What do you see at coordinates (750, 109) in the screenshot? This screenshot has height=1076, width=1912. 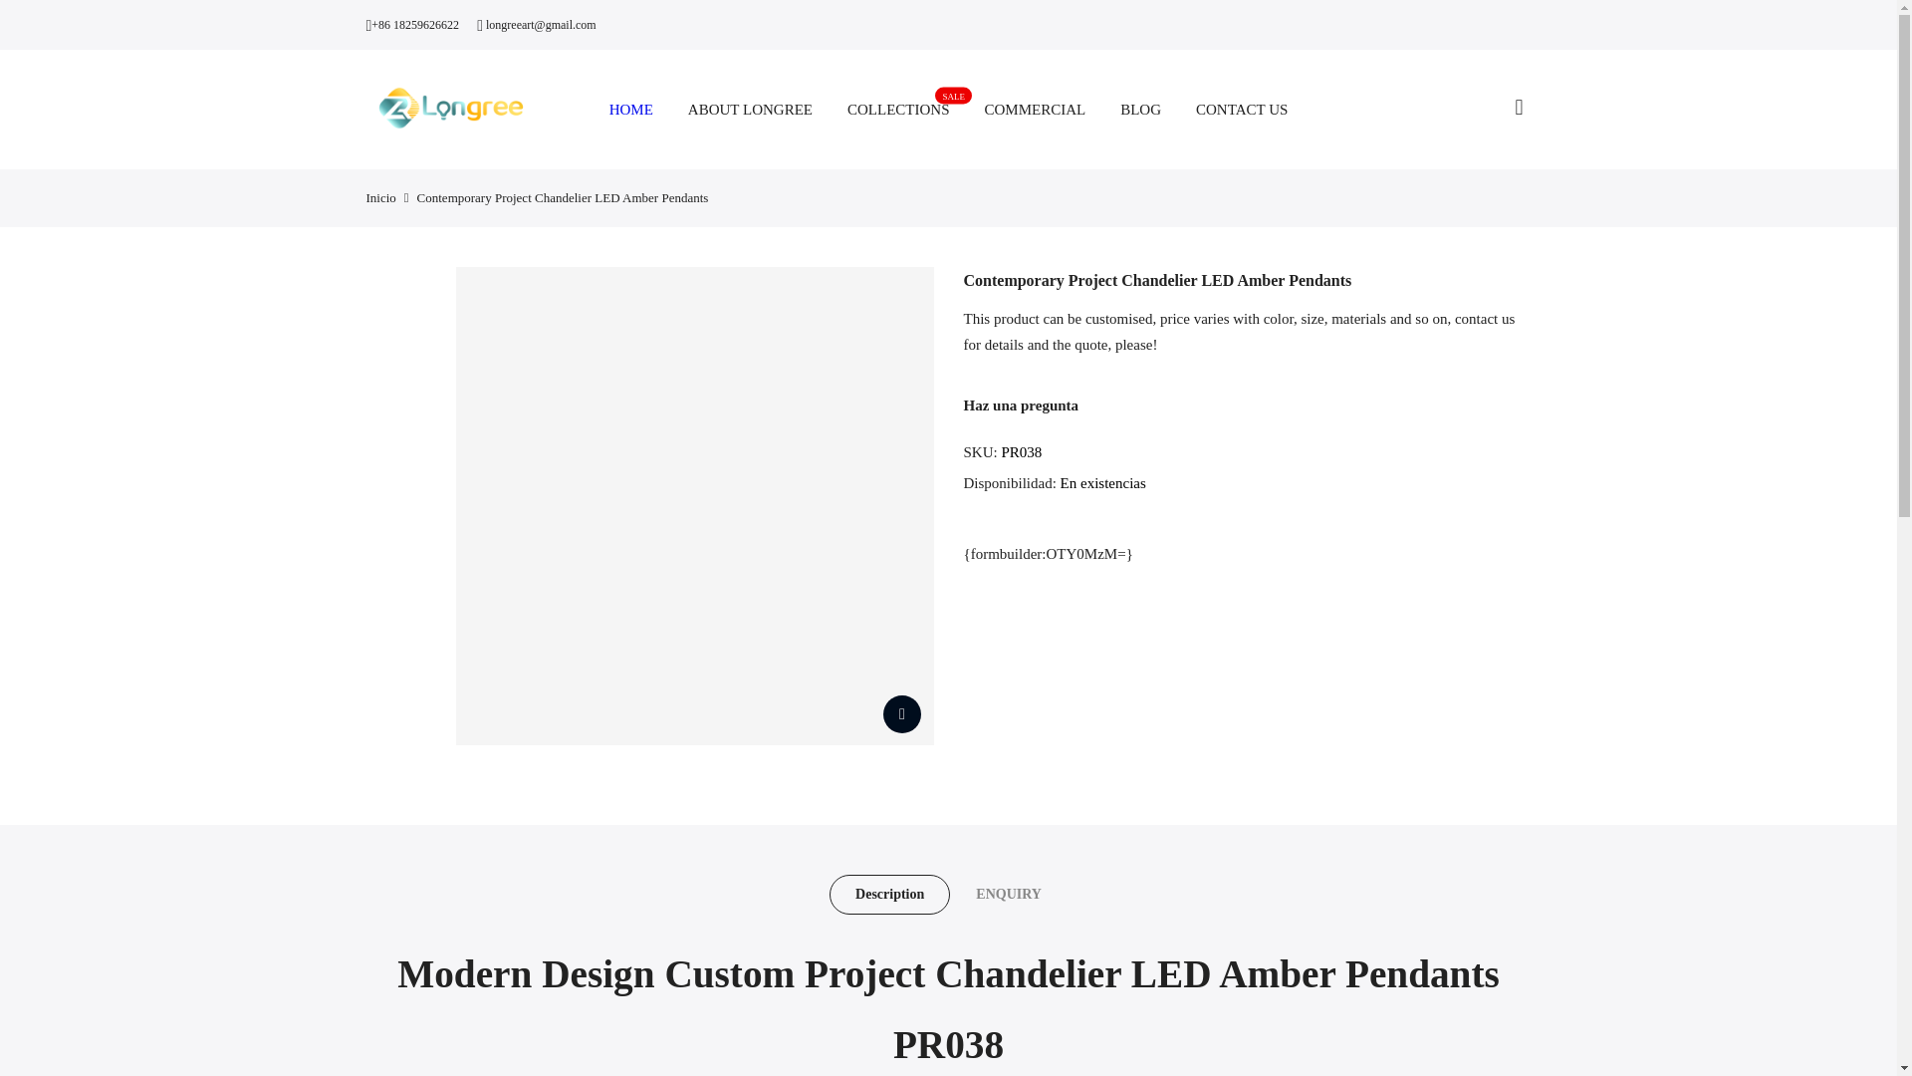 I see `Longree` at bounding box center [750, 109].